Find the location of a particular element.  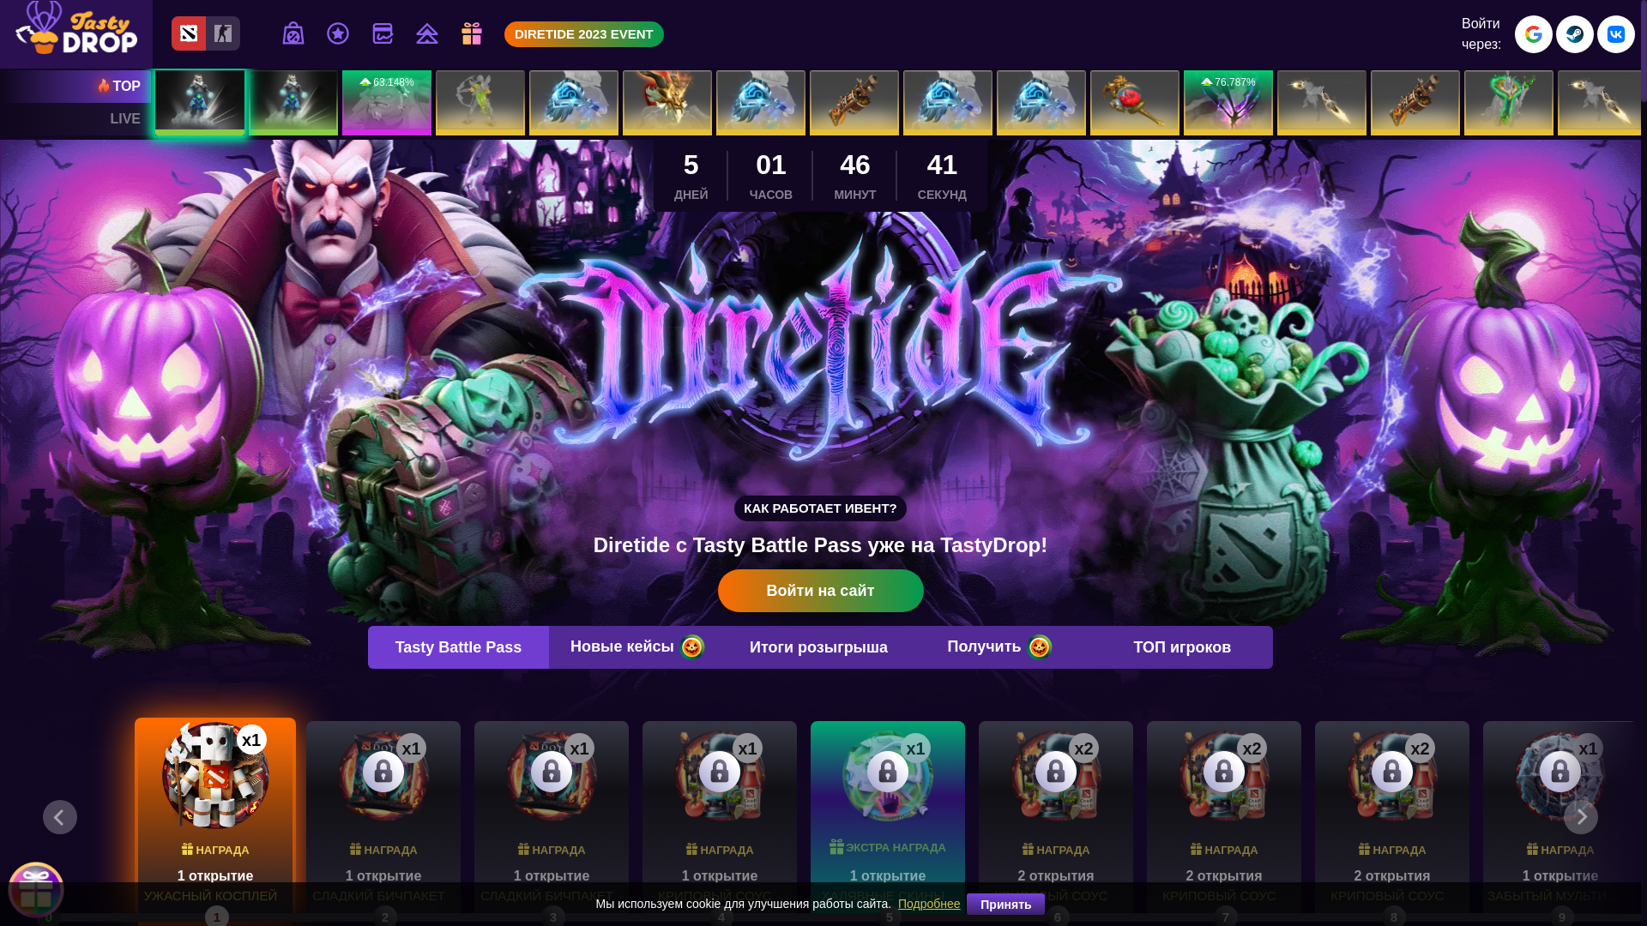

Tasty Battle Pass is located at coordinates (458, 647).